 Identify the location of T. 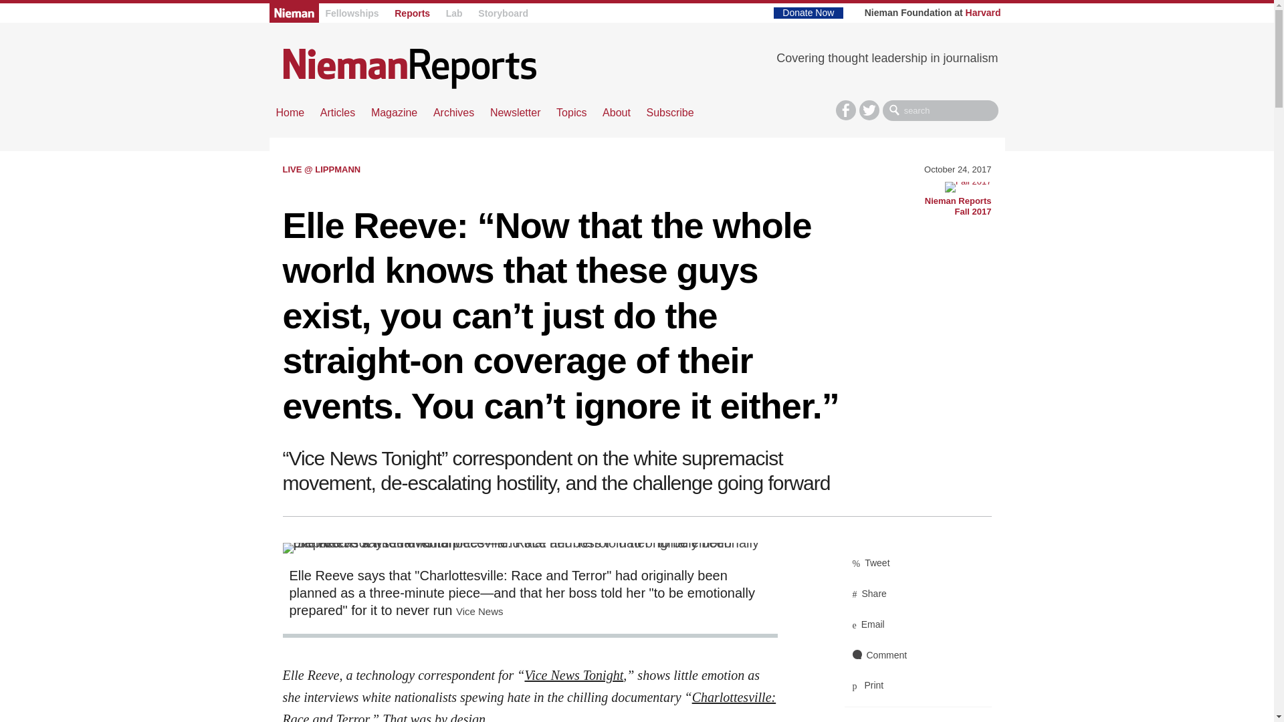
(515, 112).